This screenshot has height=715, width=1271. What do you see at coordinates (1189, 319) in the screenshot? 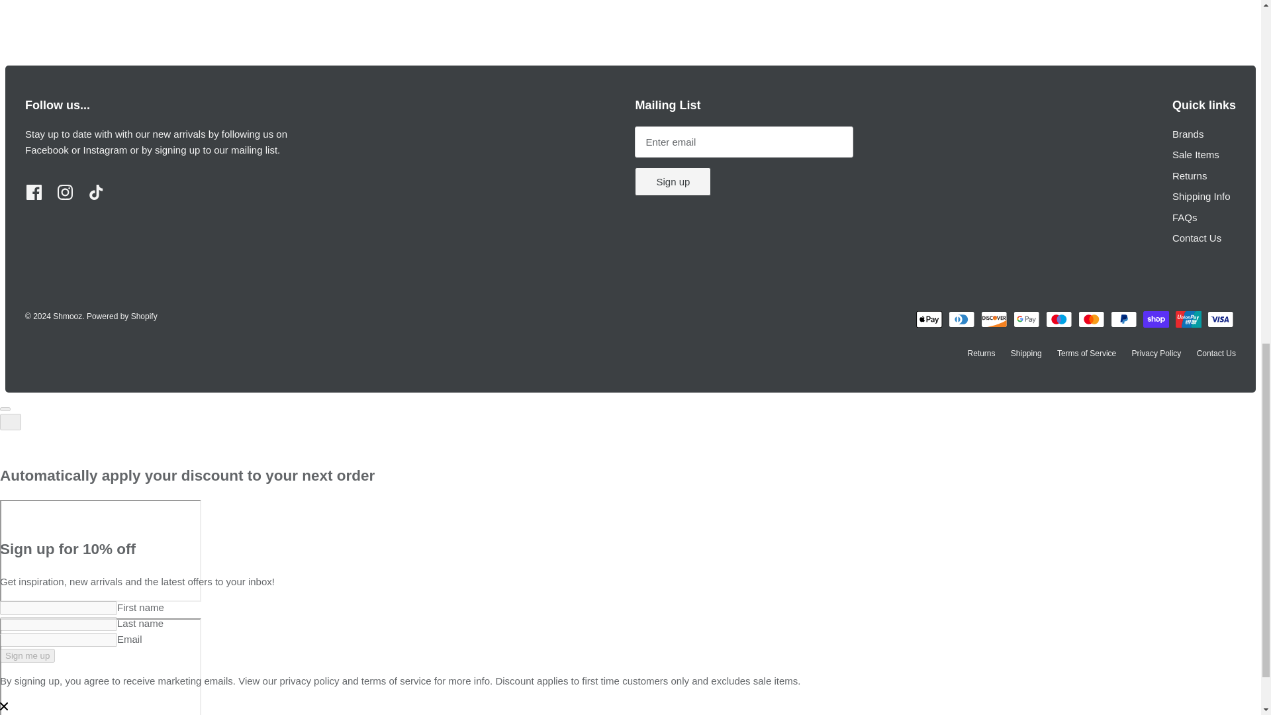
I see `Union Pay` at bounding box center [1189, 319].